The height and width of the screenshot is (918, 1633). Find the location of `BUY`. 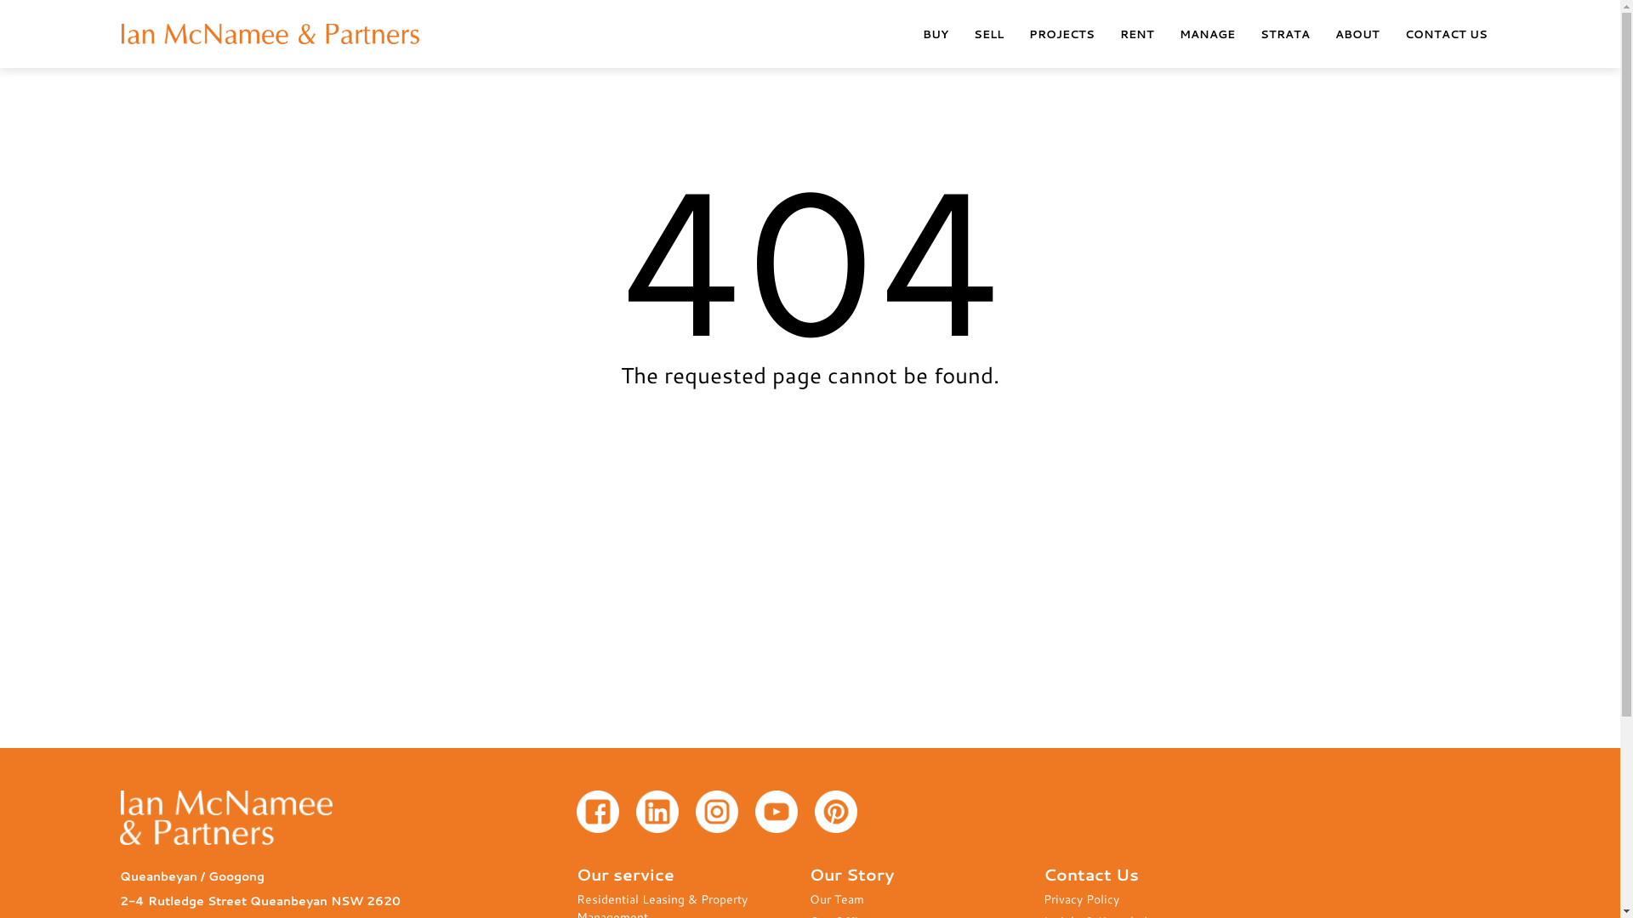

BUY is located at coordinates (936, 34).